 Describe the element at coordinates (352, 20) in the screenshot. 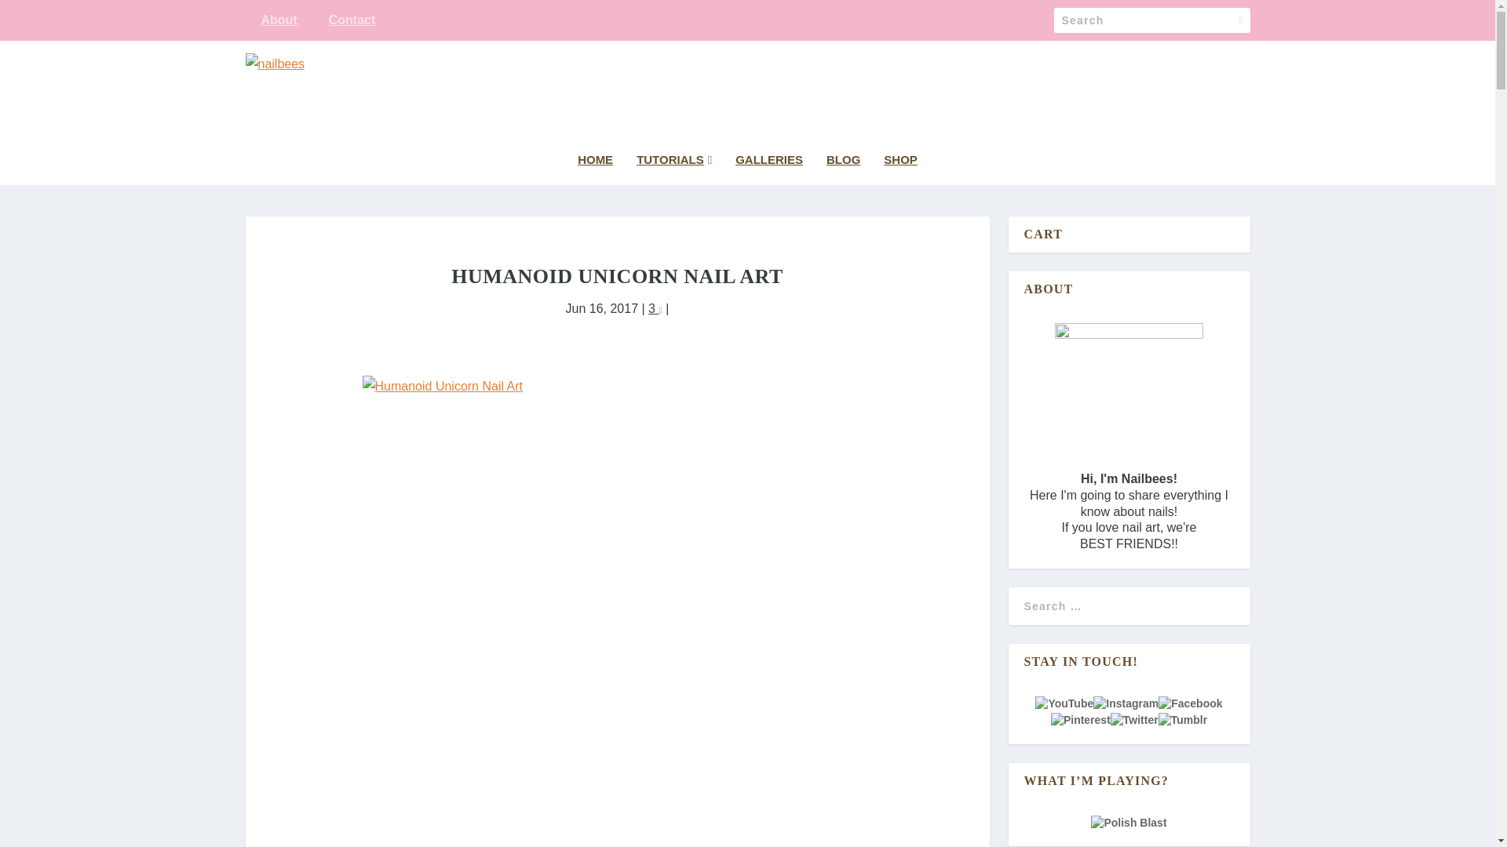

I see `Contact` at that location.